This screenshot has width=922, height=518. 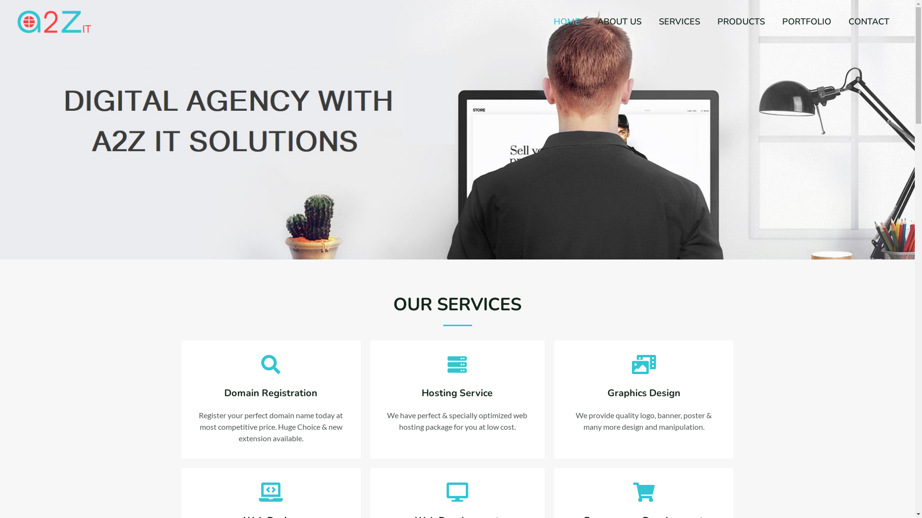 What do you see at coordinates (679, 22) in the screenshot?
I see `SERVICES` at bounding box center [679, 22].